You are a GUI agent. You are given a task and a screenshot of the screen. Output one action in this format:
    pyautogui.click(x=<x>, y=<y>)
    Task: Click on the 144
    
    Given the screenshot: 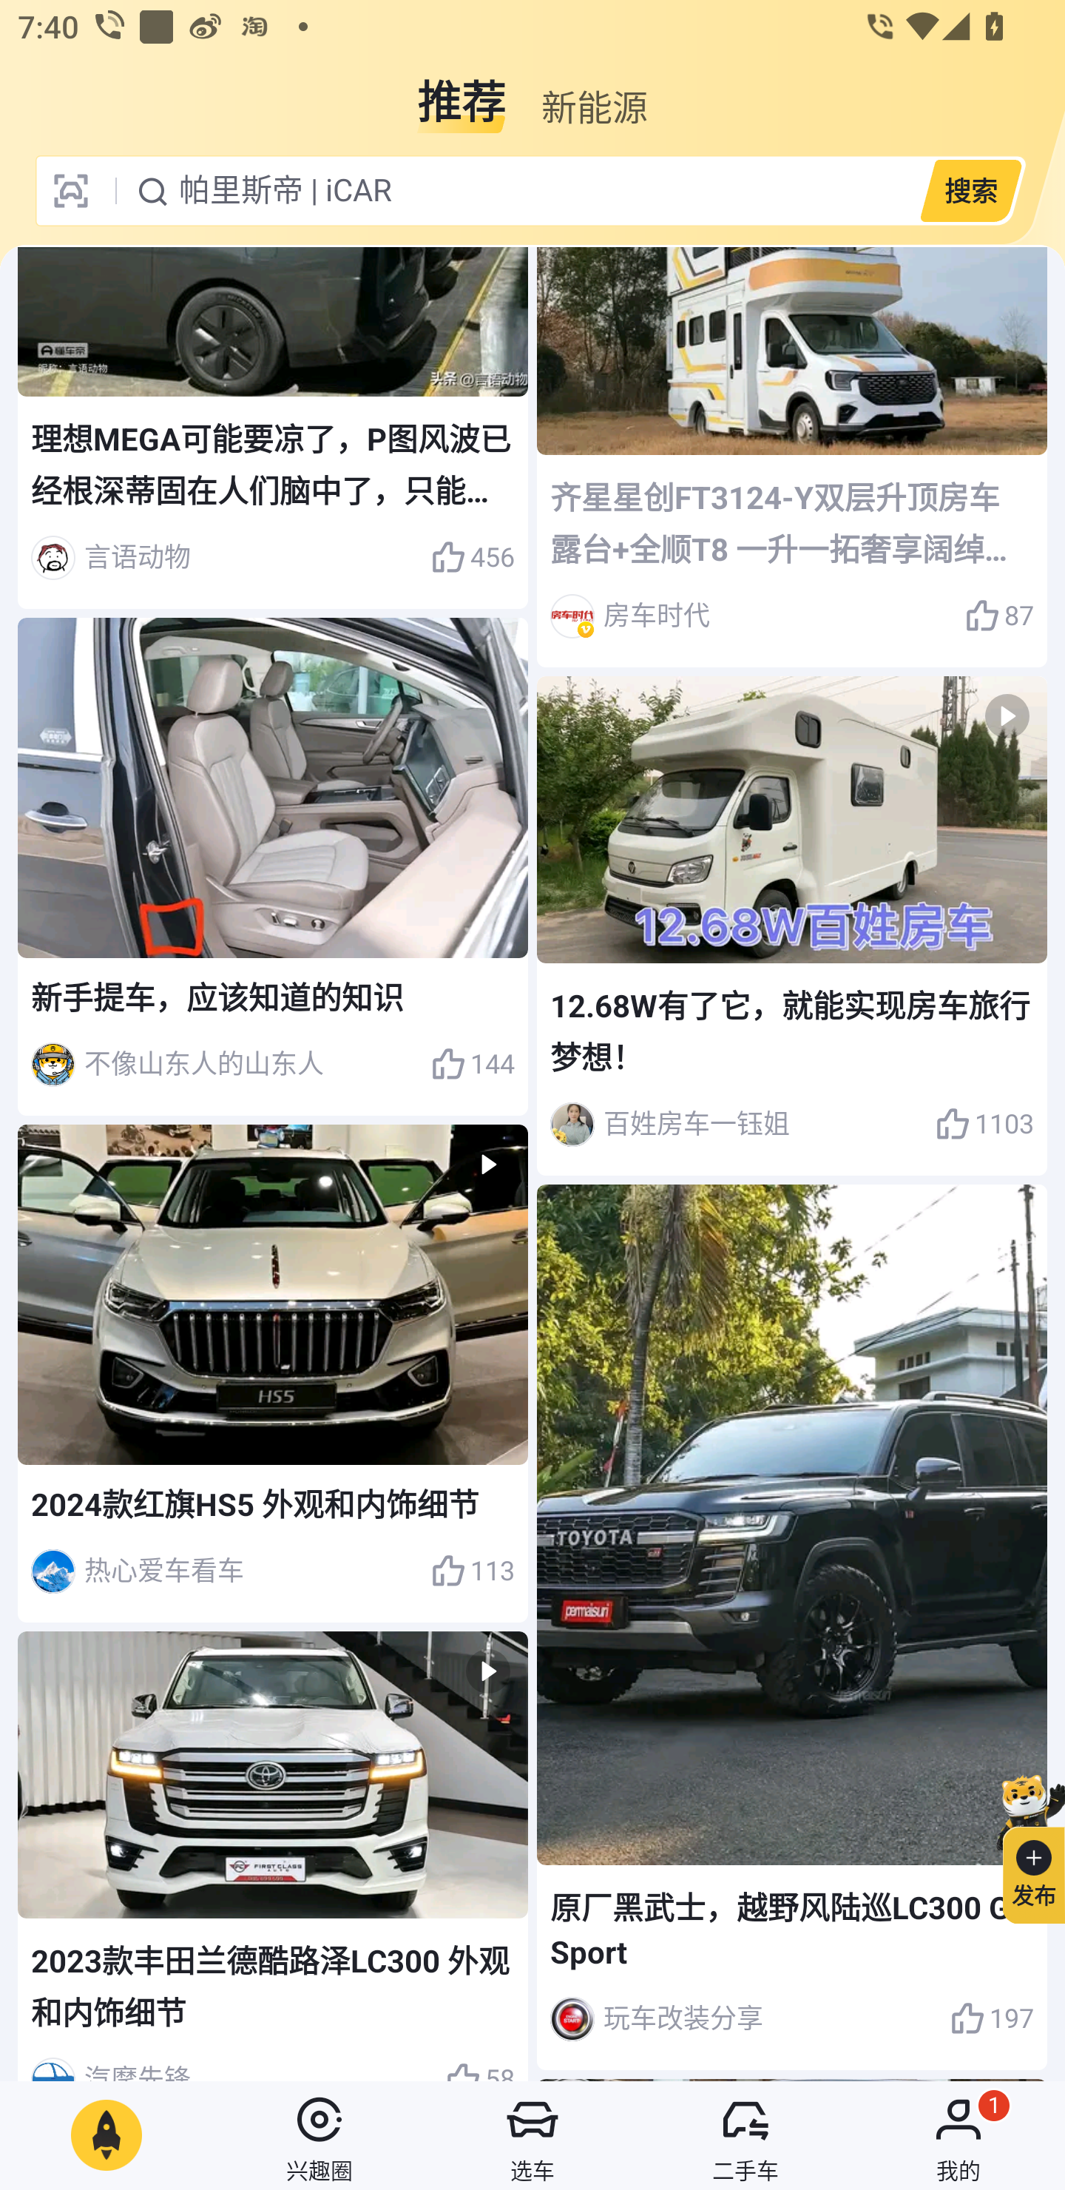 What is the action you would take?
    pyautogui.click(x=472, y=1064)
    